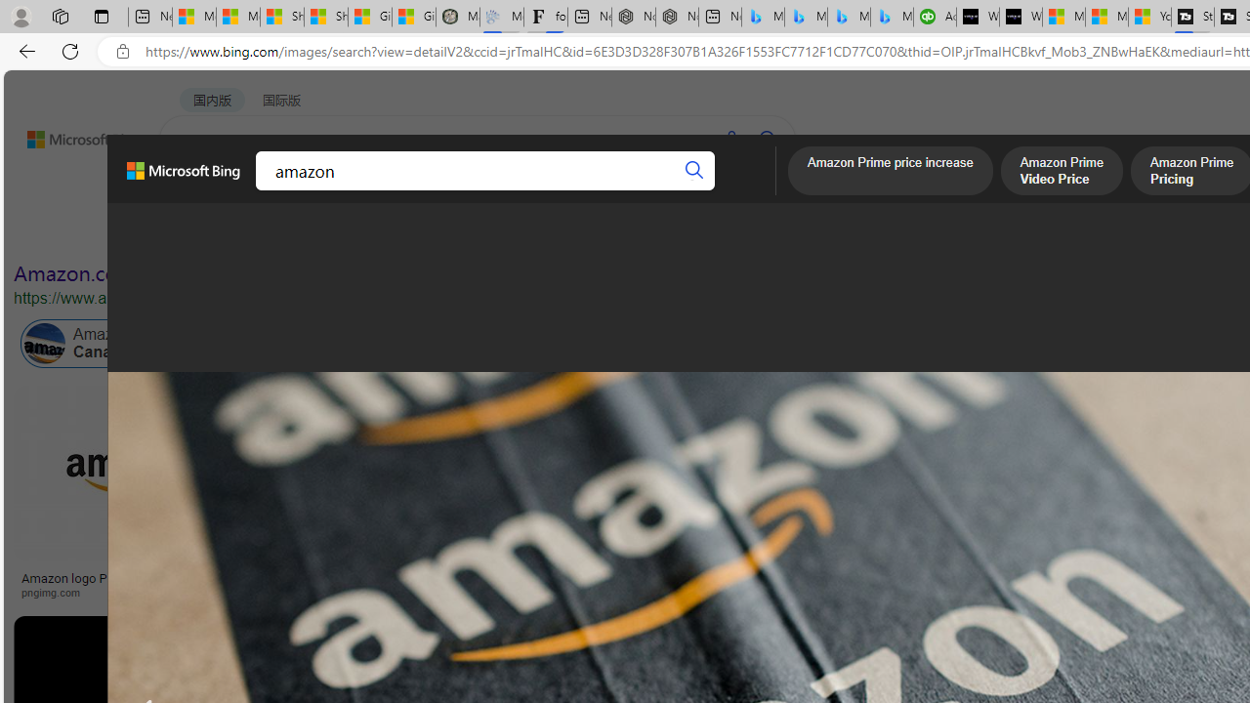 This screenshot has width=1250, height=703. What do you see at coordinates (893, 18) in the screenshot?
I see `Microsoft Bing Travel - Shangri-La Hotel Bangkok` at bounding box center [893, 18].